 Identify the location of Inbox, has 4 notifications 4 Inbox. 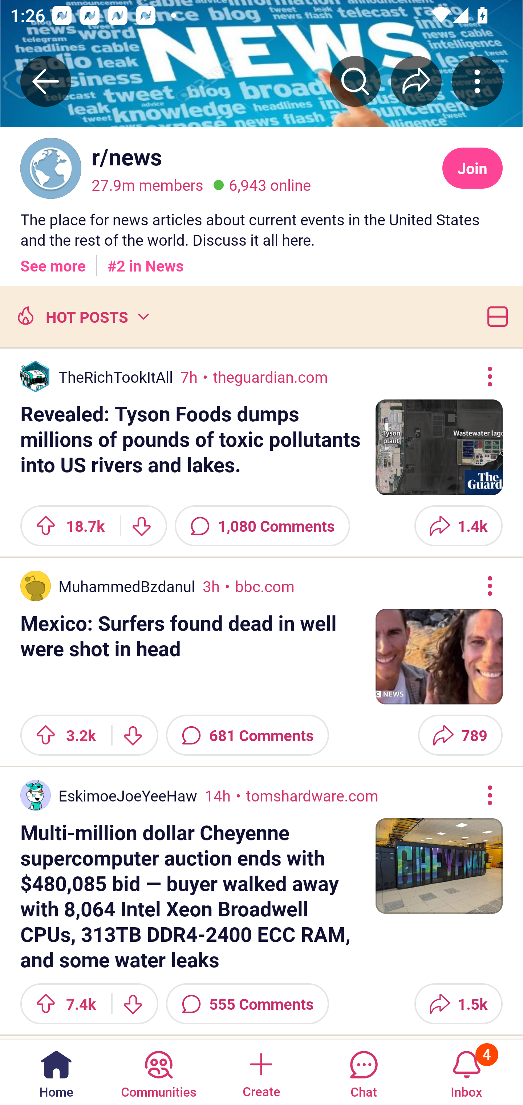
(466, 1072).